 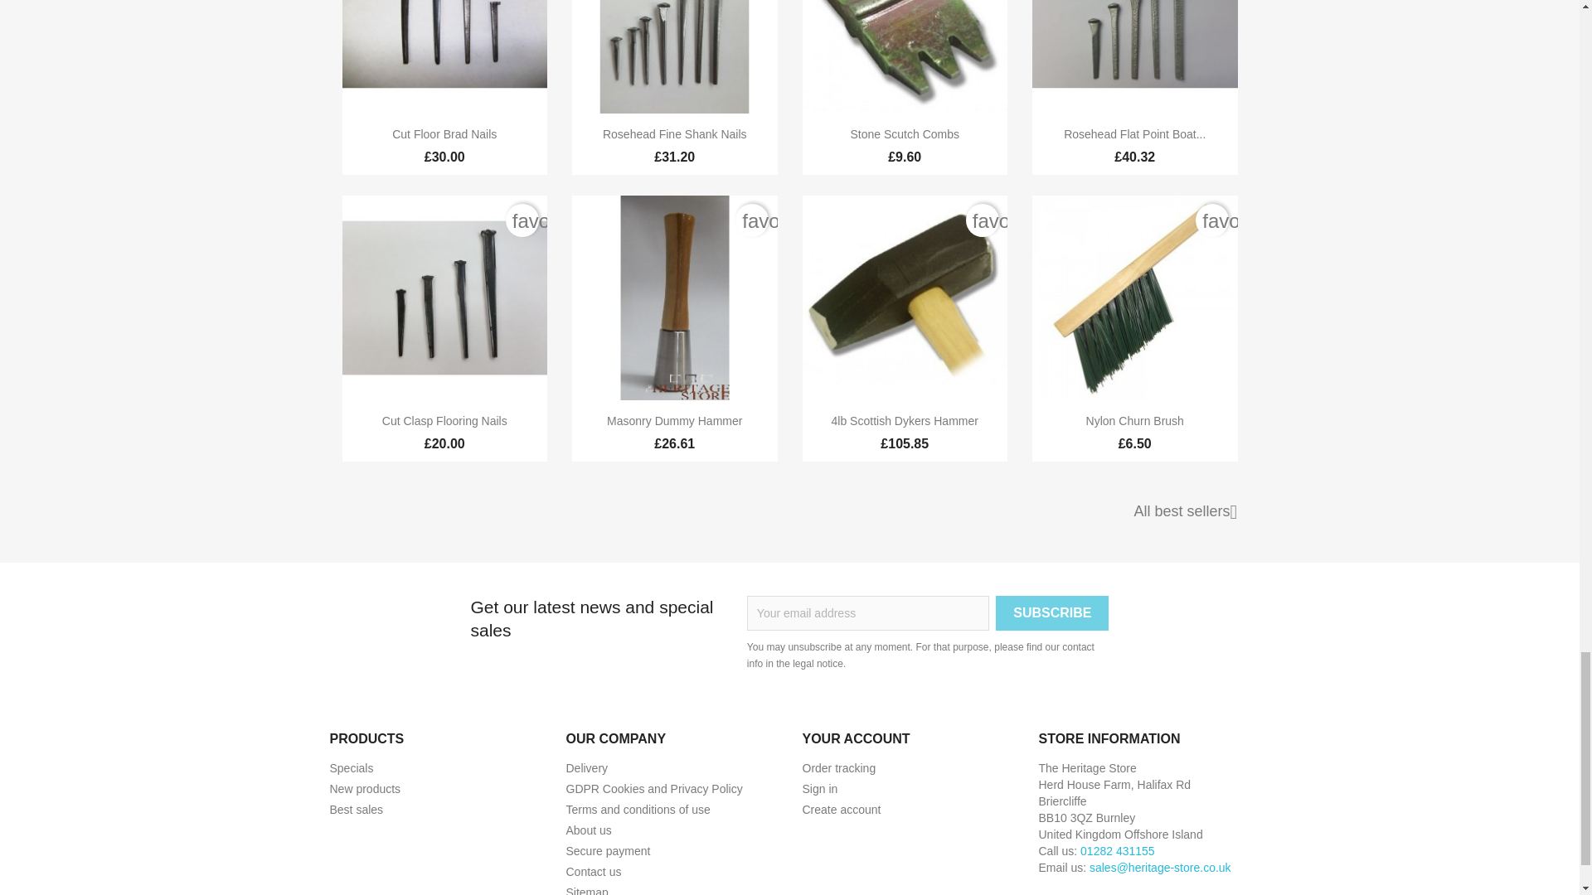 I want to click on Our best sales, so click(x=357, y=809).